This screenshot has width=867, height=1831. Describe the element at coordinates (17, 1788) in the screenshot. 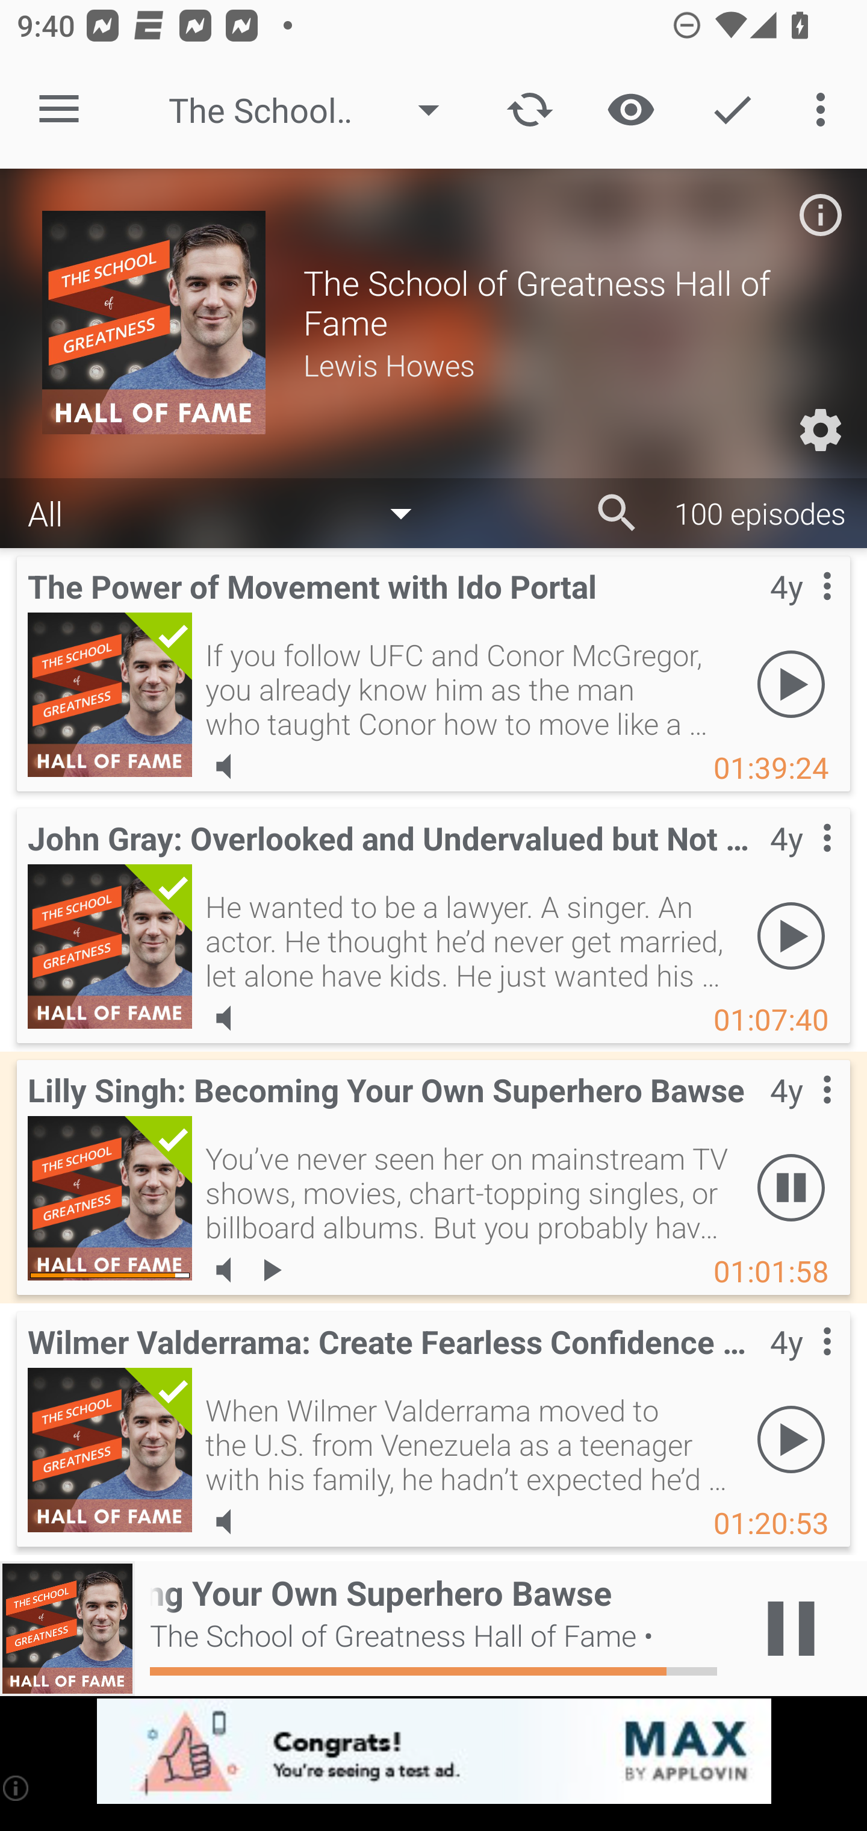

I see `(i)` at that location.